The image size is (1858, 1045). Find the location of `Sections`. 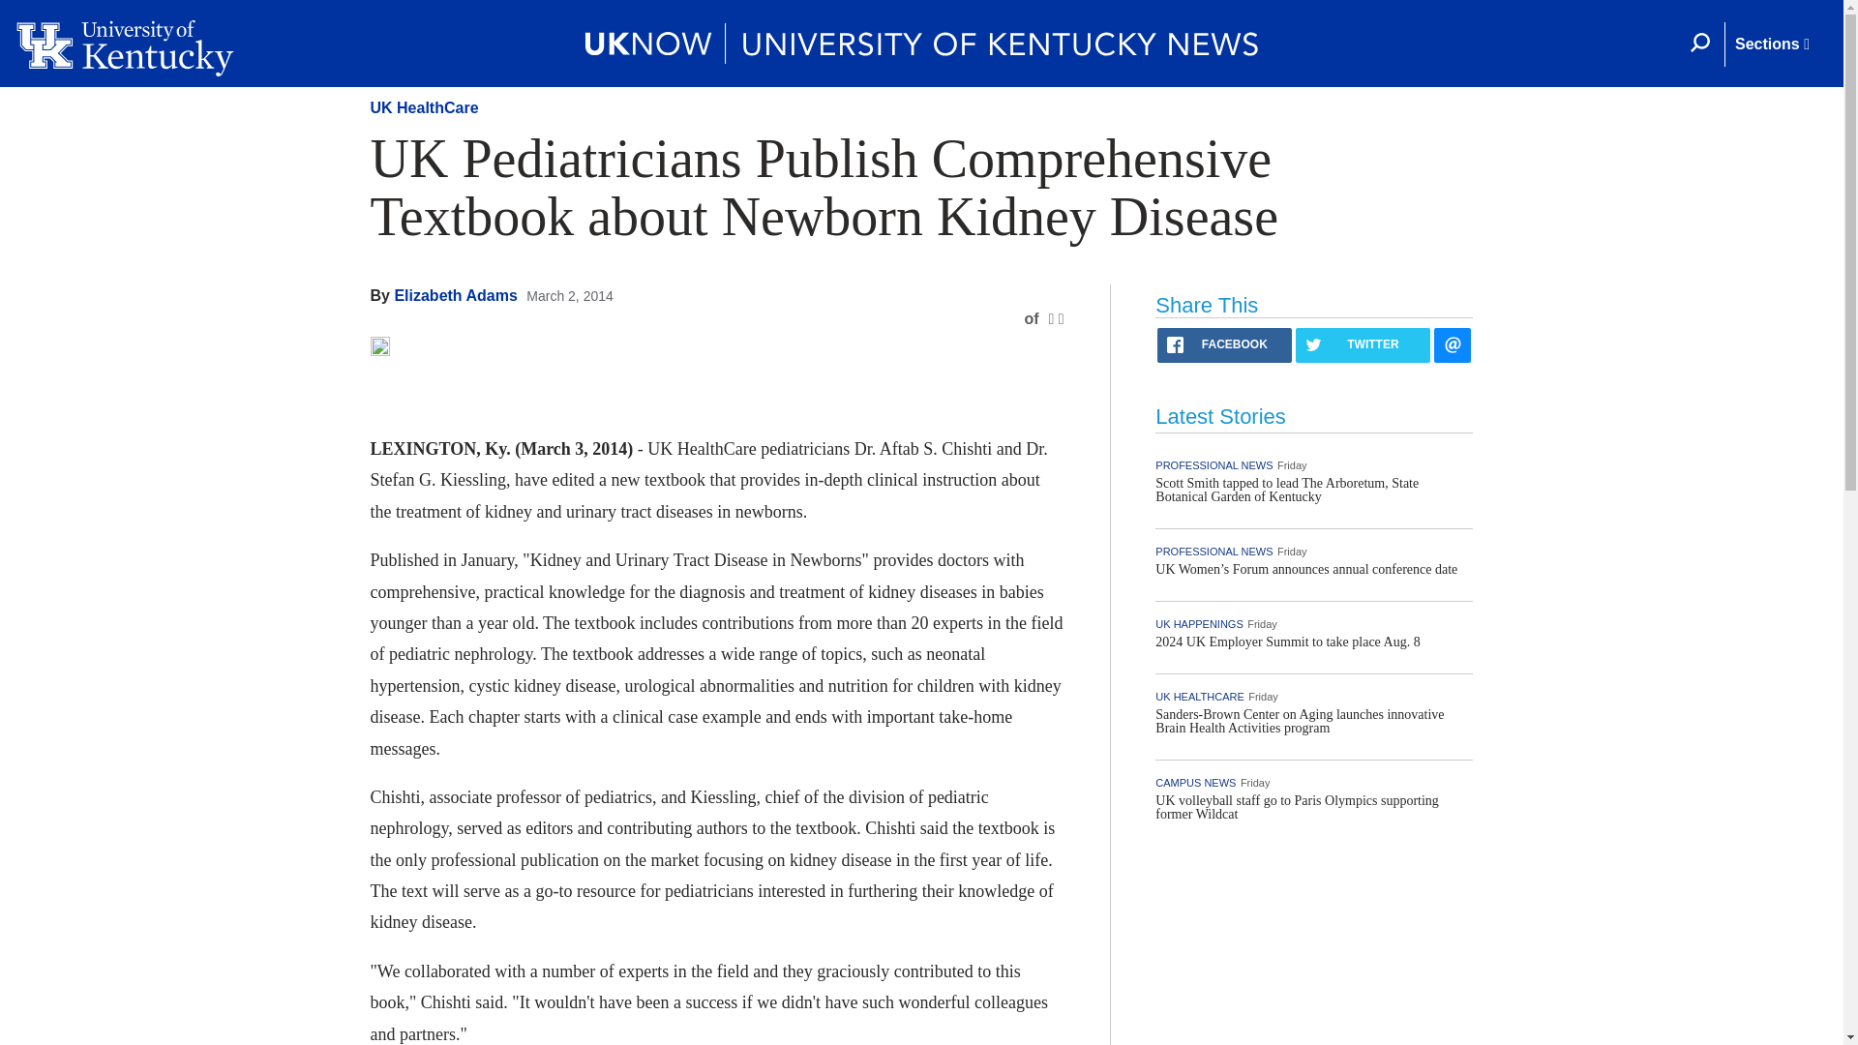

Sections is located at coordinates (1771, 45).